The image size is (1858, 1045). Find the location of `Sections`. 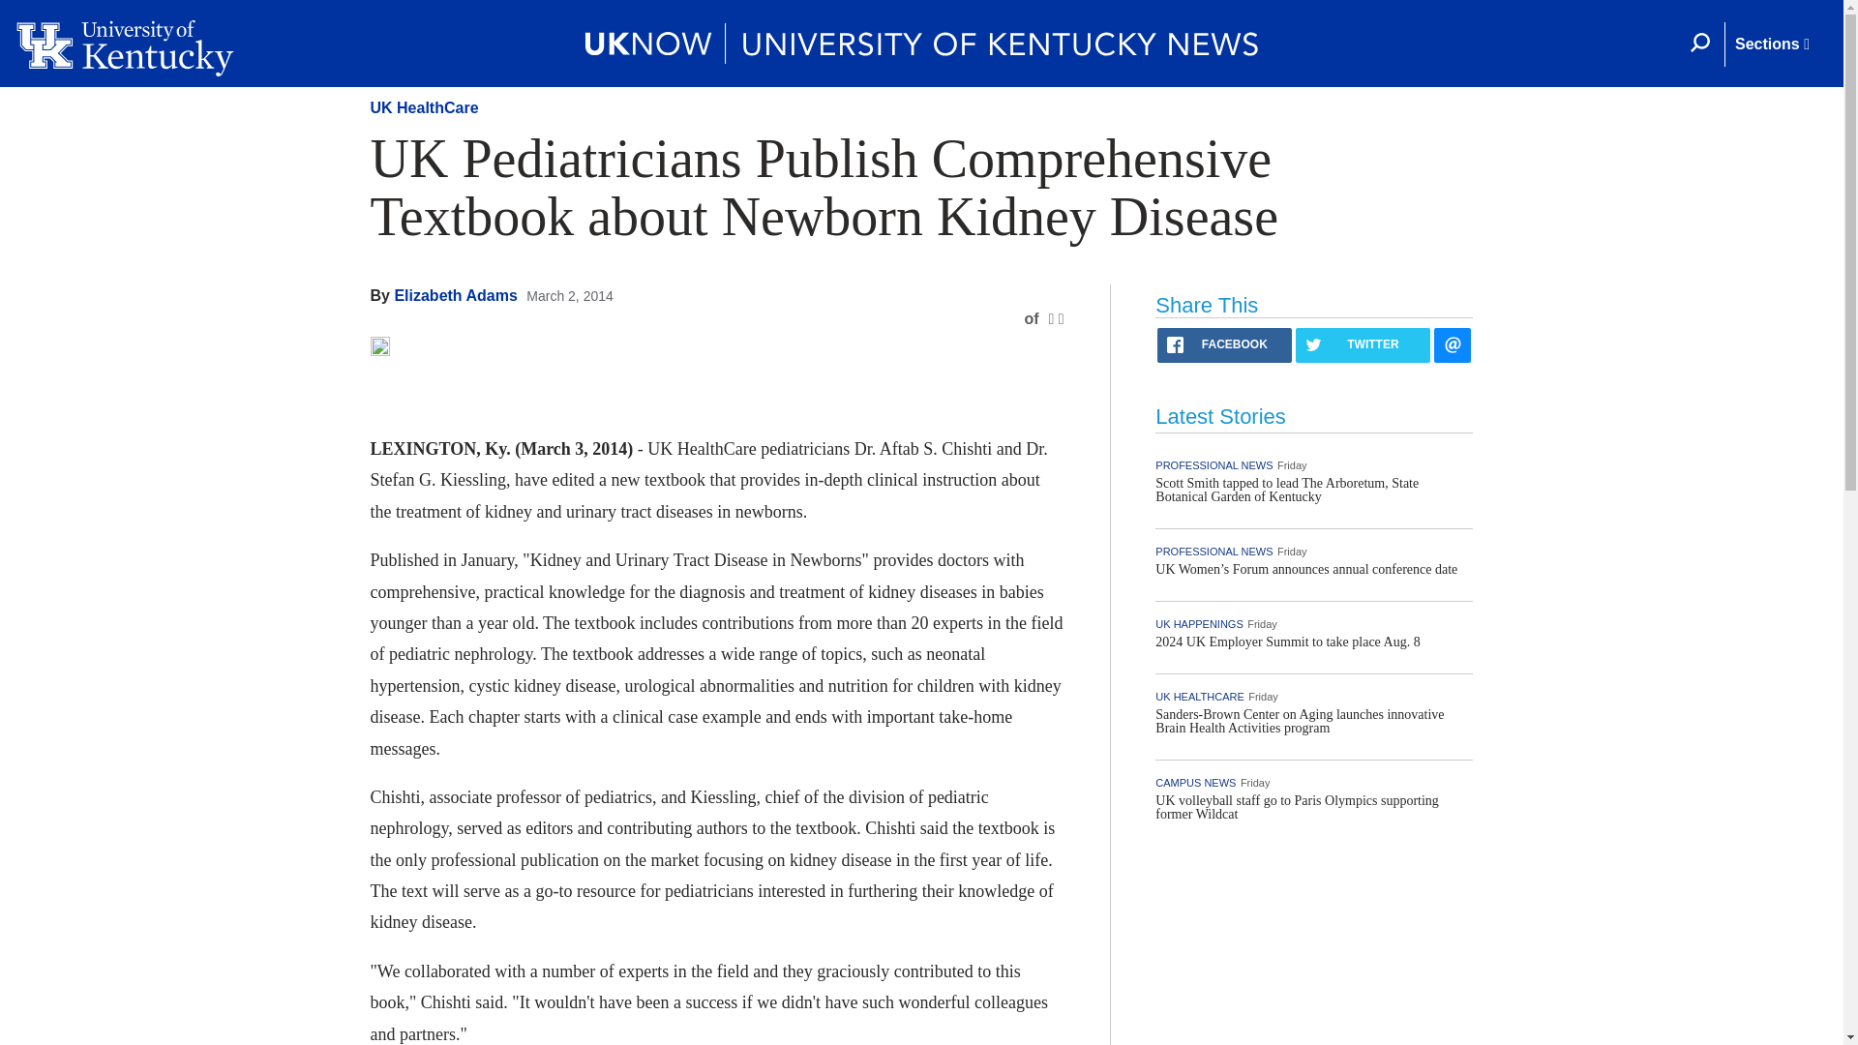

Sections is located at coordinates (1771, 45).